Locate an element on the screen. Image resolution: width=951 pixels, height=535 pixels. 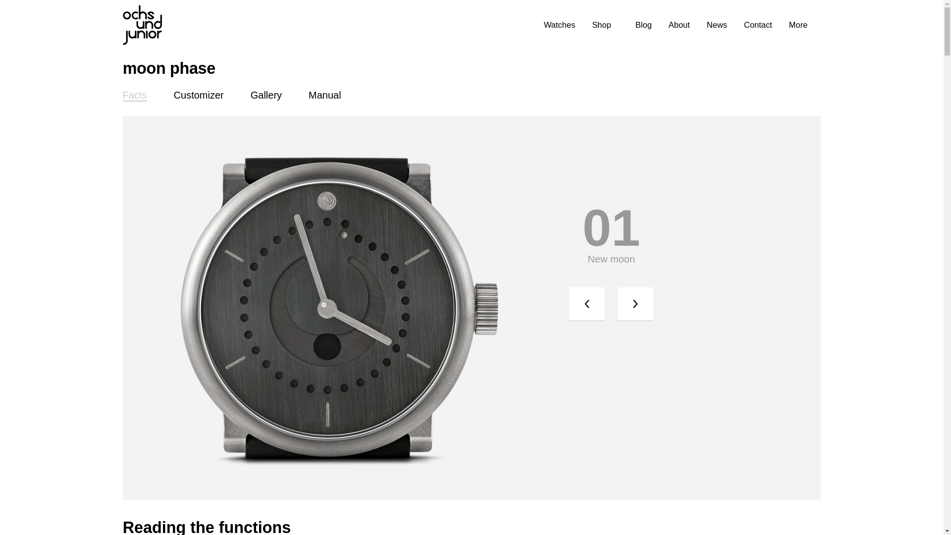
More is located at coordinates (798, 25).